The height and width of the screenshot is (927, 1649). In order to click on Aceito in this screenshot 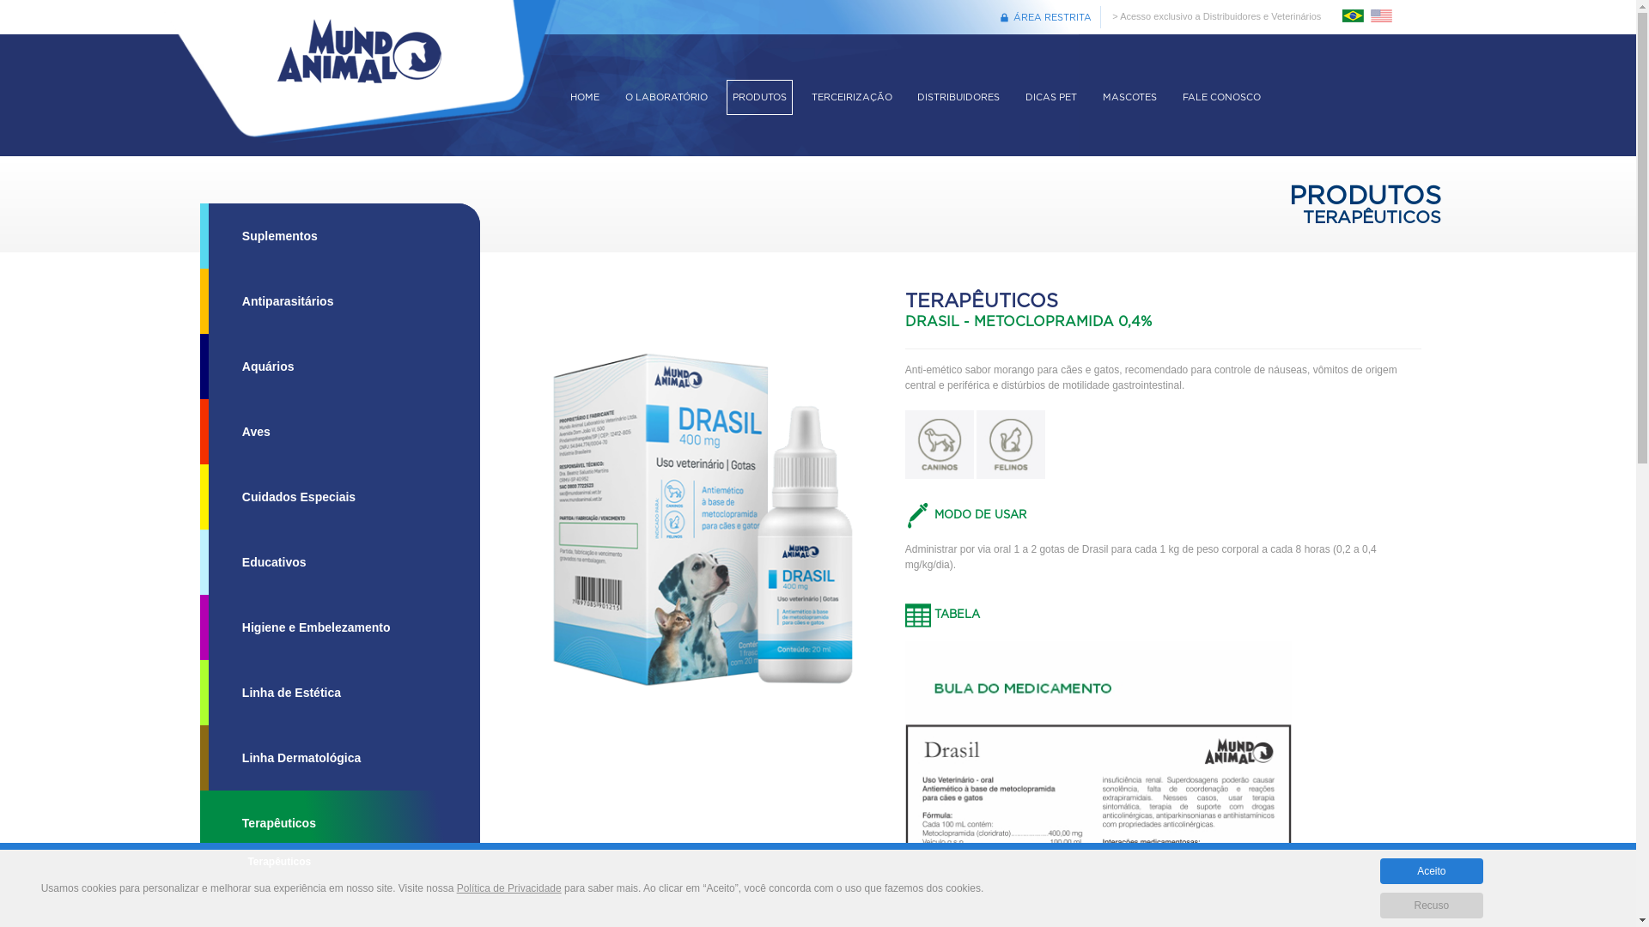, I will do `click(1432, 871)`.